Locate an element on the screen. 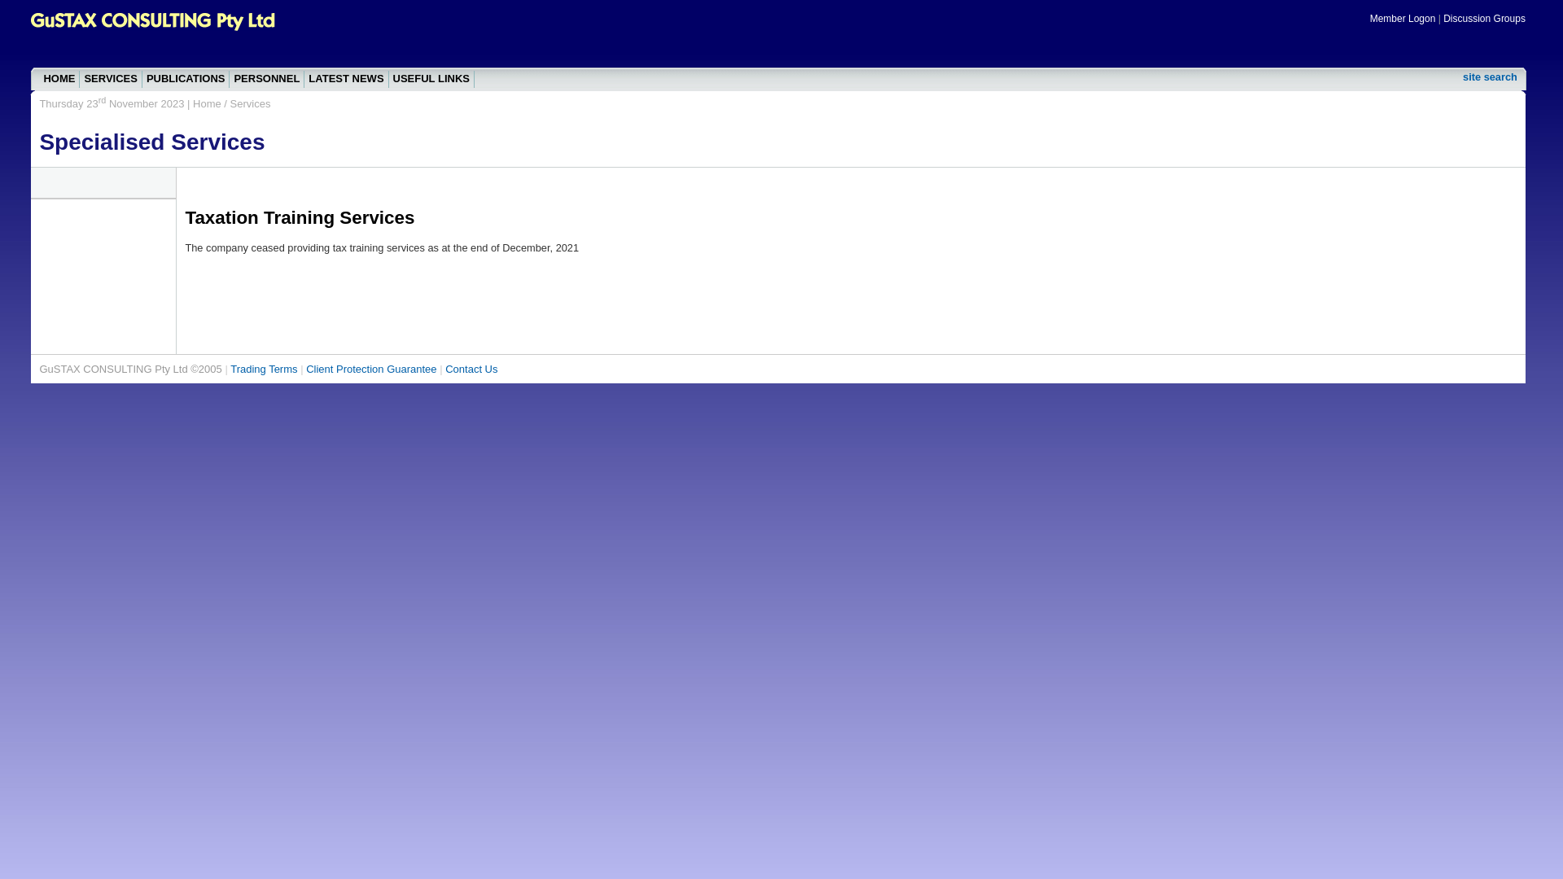 The height and width of the screenshot is (879, 1563). Home is located at coordinates (207, 104).